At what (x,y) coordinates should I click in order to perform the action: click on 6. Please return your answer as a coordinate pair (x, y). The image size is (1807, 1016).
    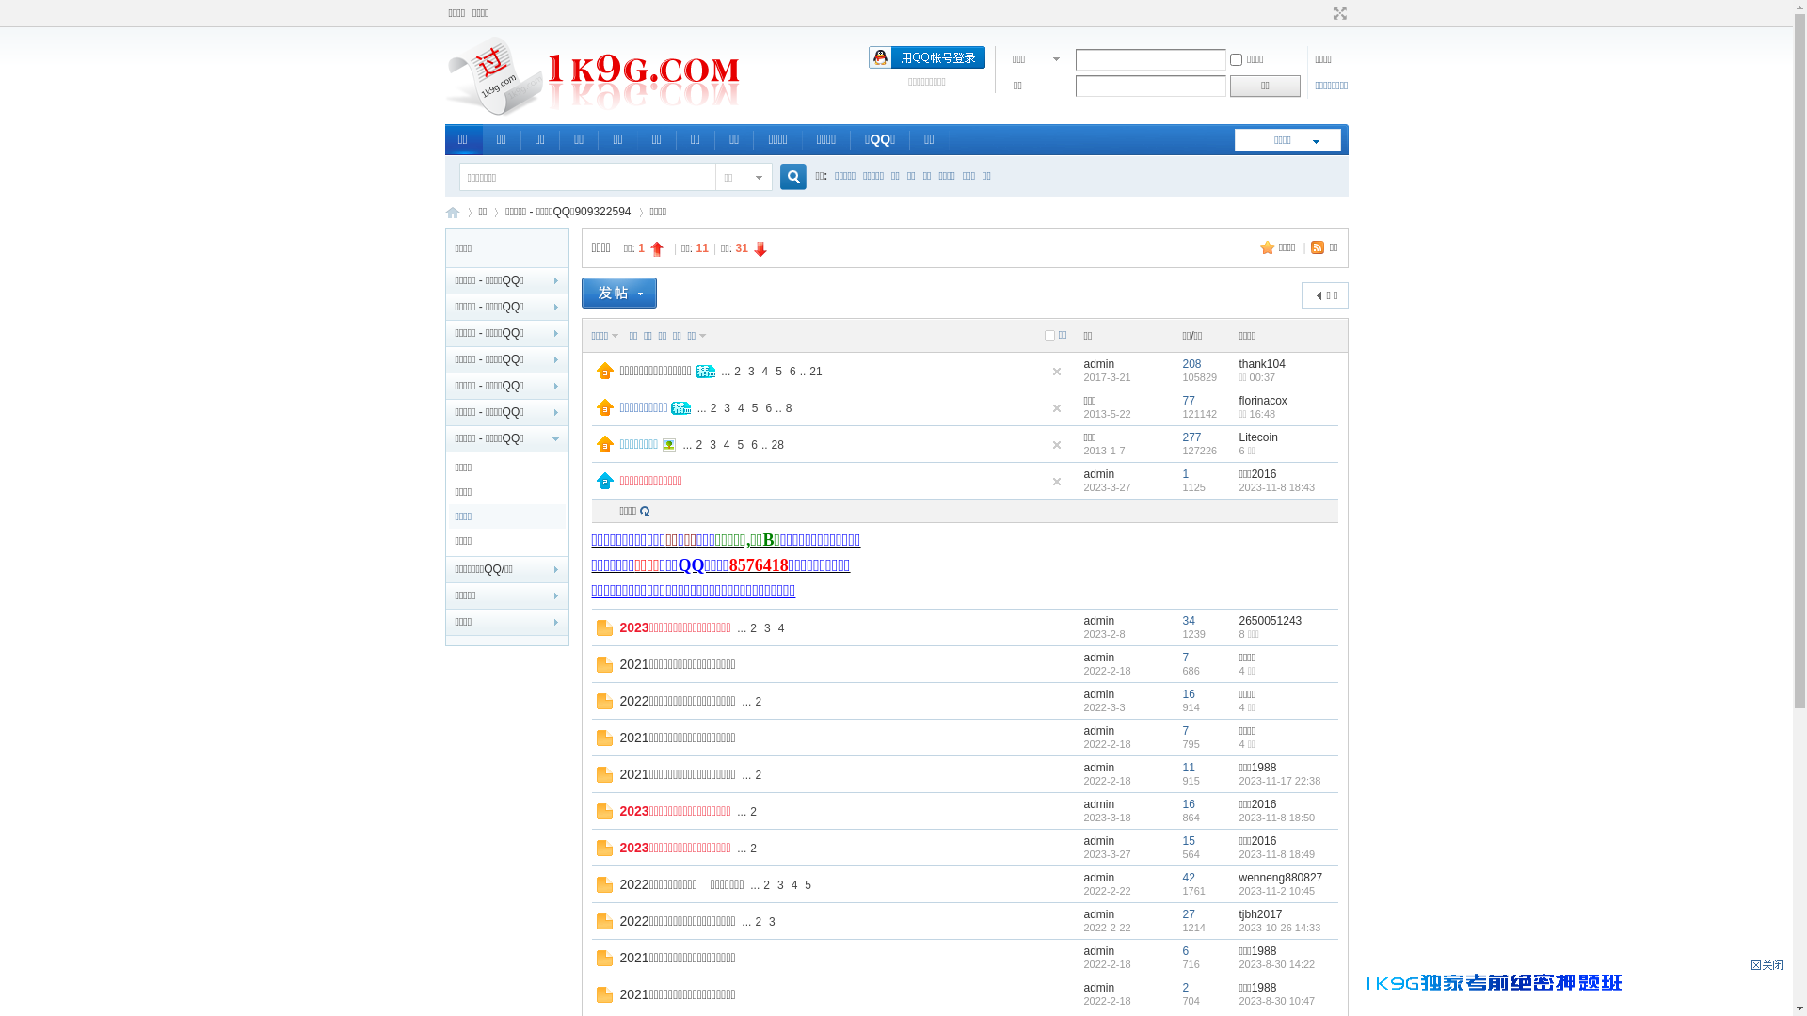
    Looking at the image, I should click on (792, 372).